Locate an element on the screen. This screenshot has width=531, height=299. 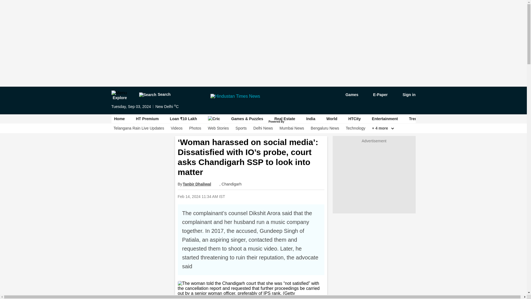
Share on Twitter is located at coordinates (273, 196).